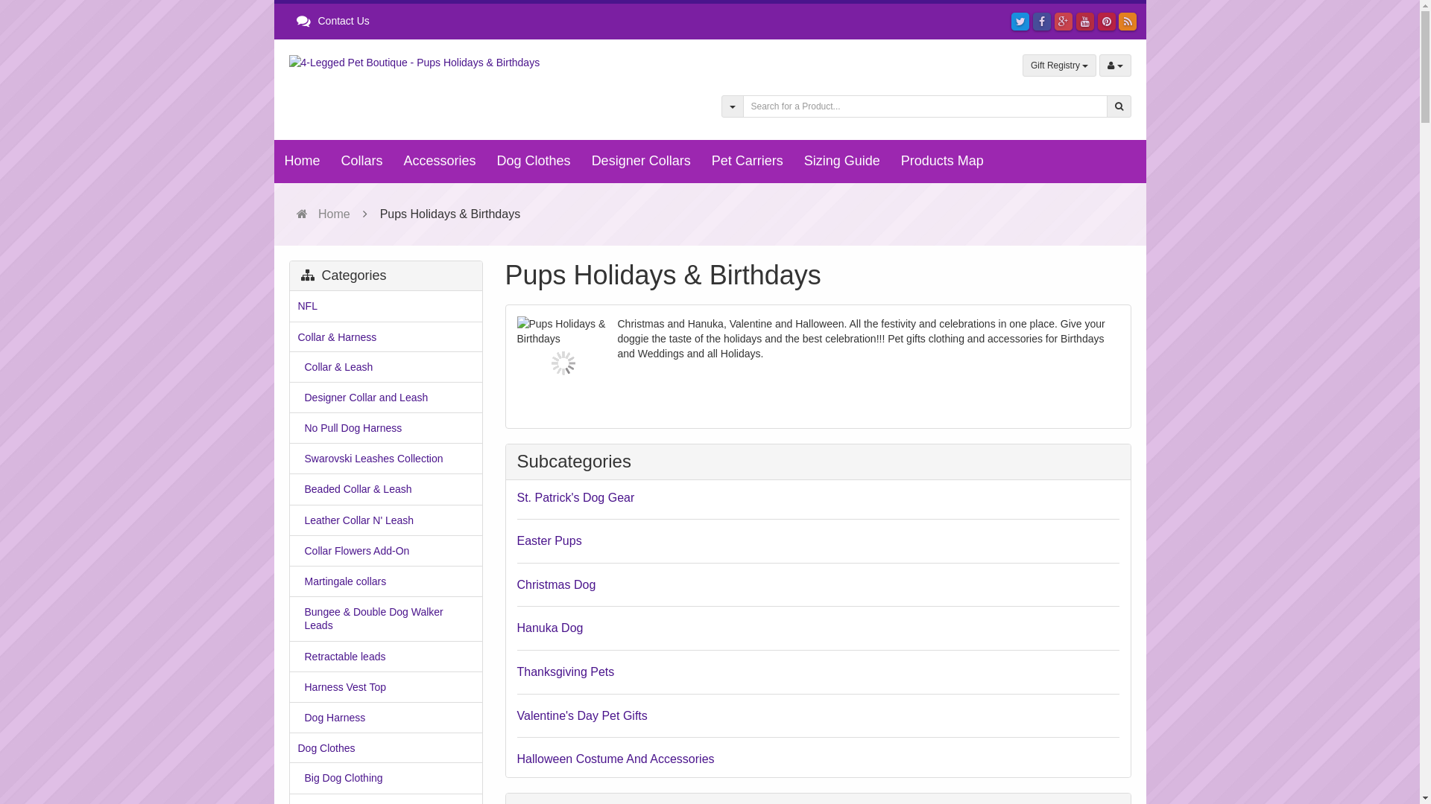  Describe the element at coordinates (1107, 22) in the screenshot. I see `Pinterest` at that location.